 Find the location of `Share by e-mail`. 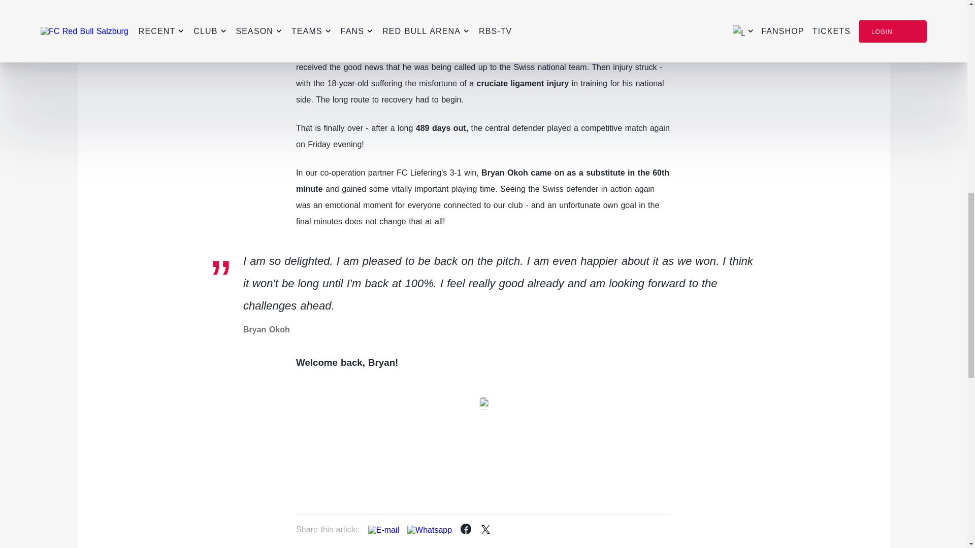

Share by e-mail is located at coordinates (383, 530).